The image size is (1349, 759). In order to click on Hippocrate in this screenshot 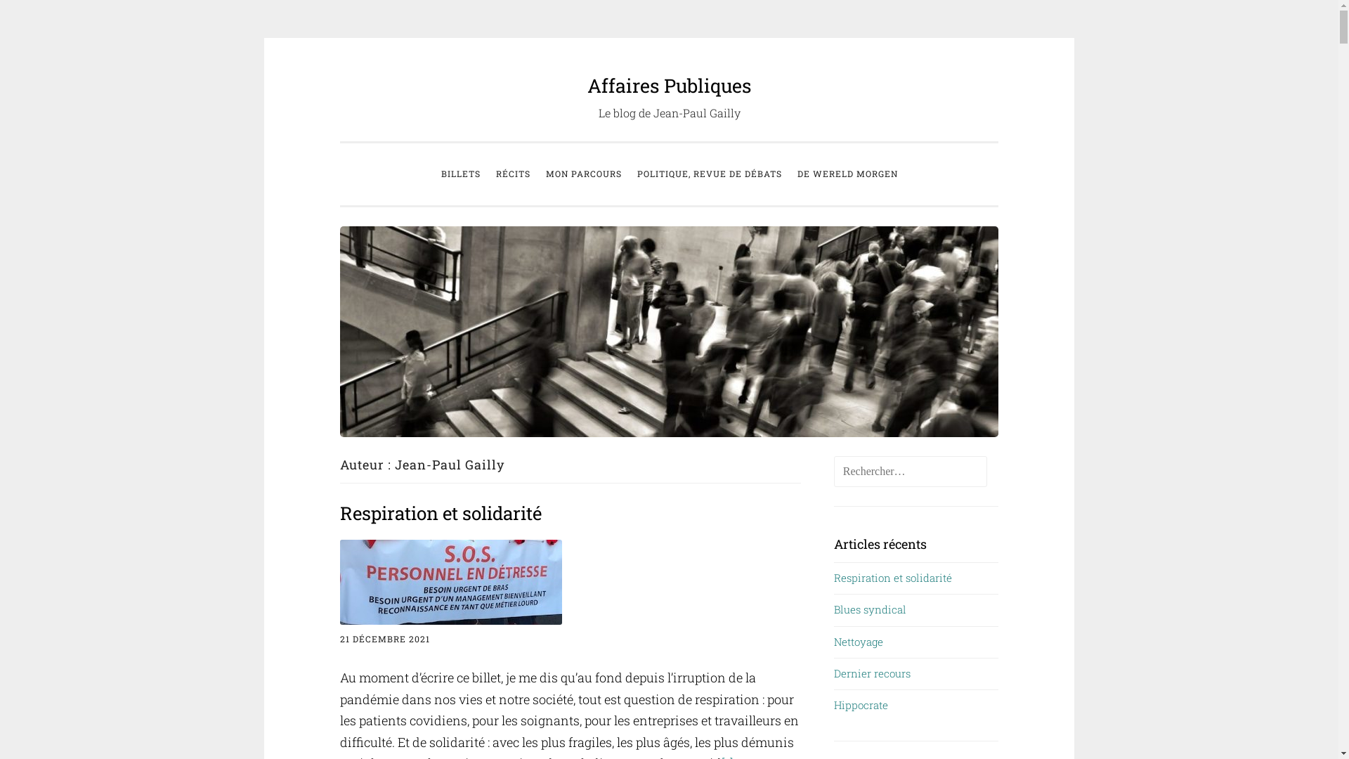, I will do `click(861, 705)`.